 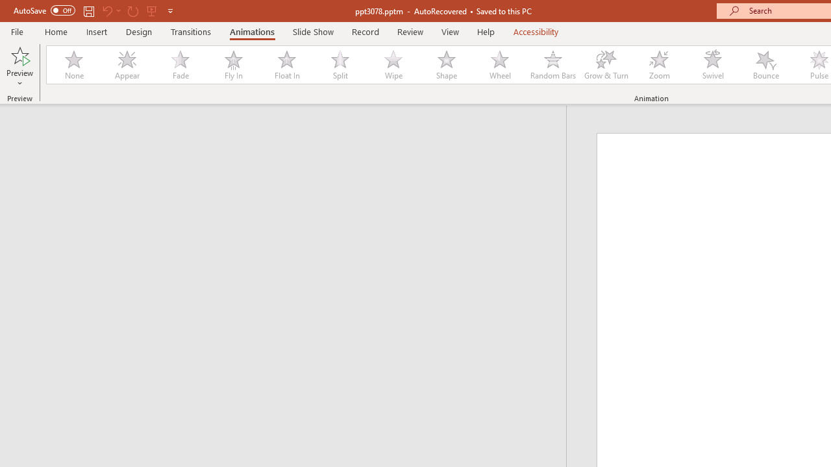 I want to click on Split, so click(x=340, y=65).